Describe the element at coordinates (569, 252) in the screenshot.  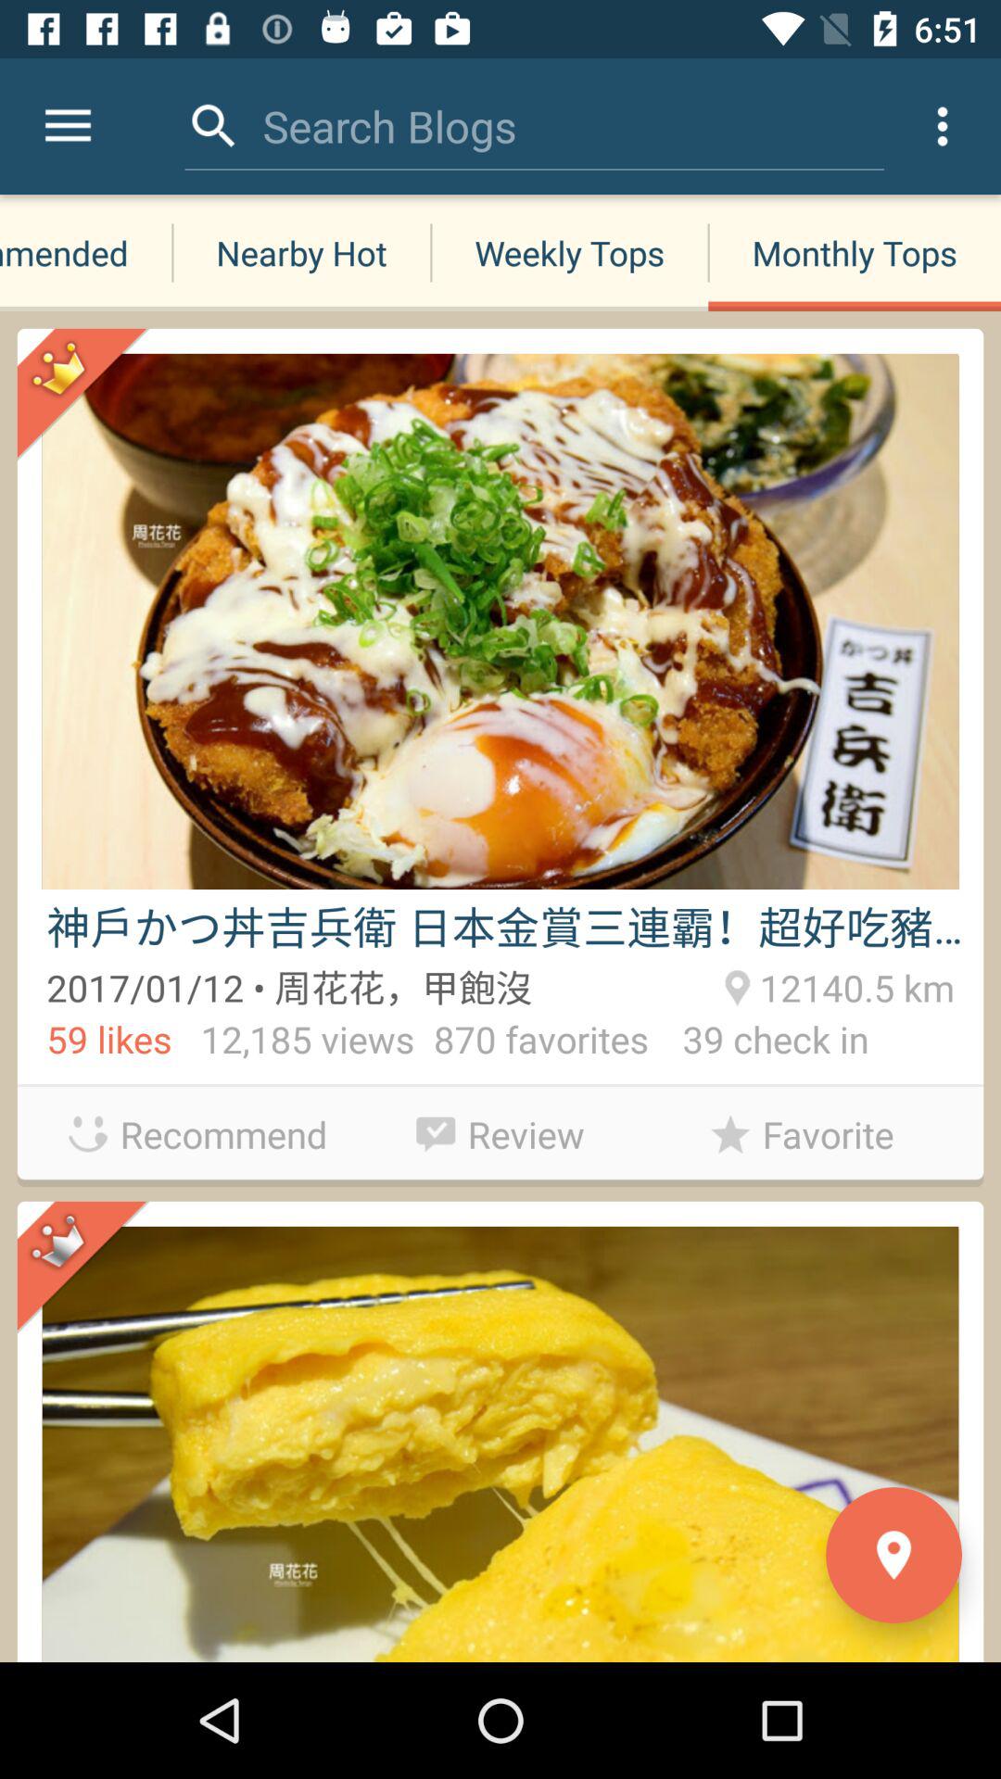
I see `press the item to the left of monthly tops item` at that location.